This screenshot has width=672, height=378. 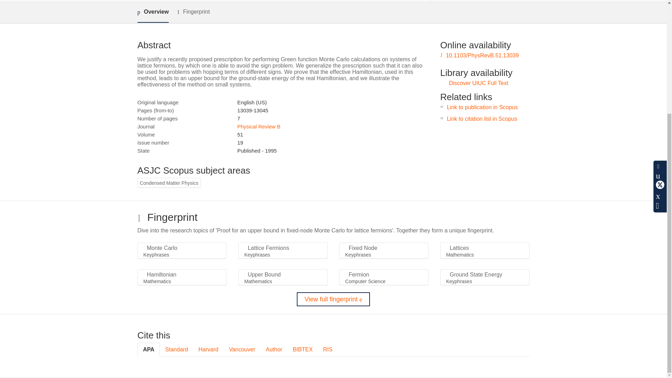 I want to click on Overview, so click(x=153, y=12).